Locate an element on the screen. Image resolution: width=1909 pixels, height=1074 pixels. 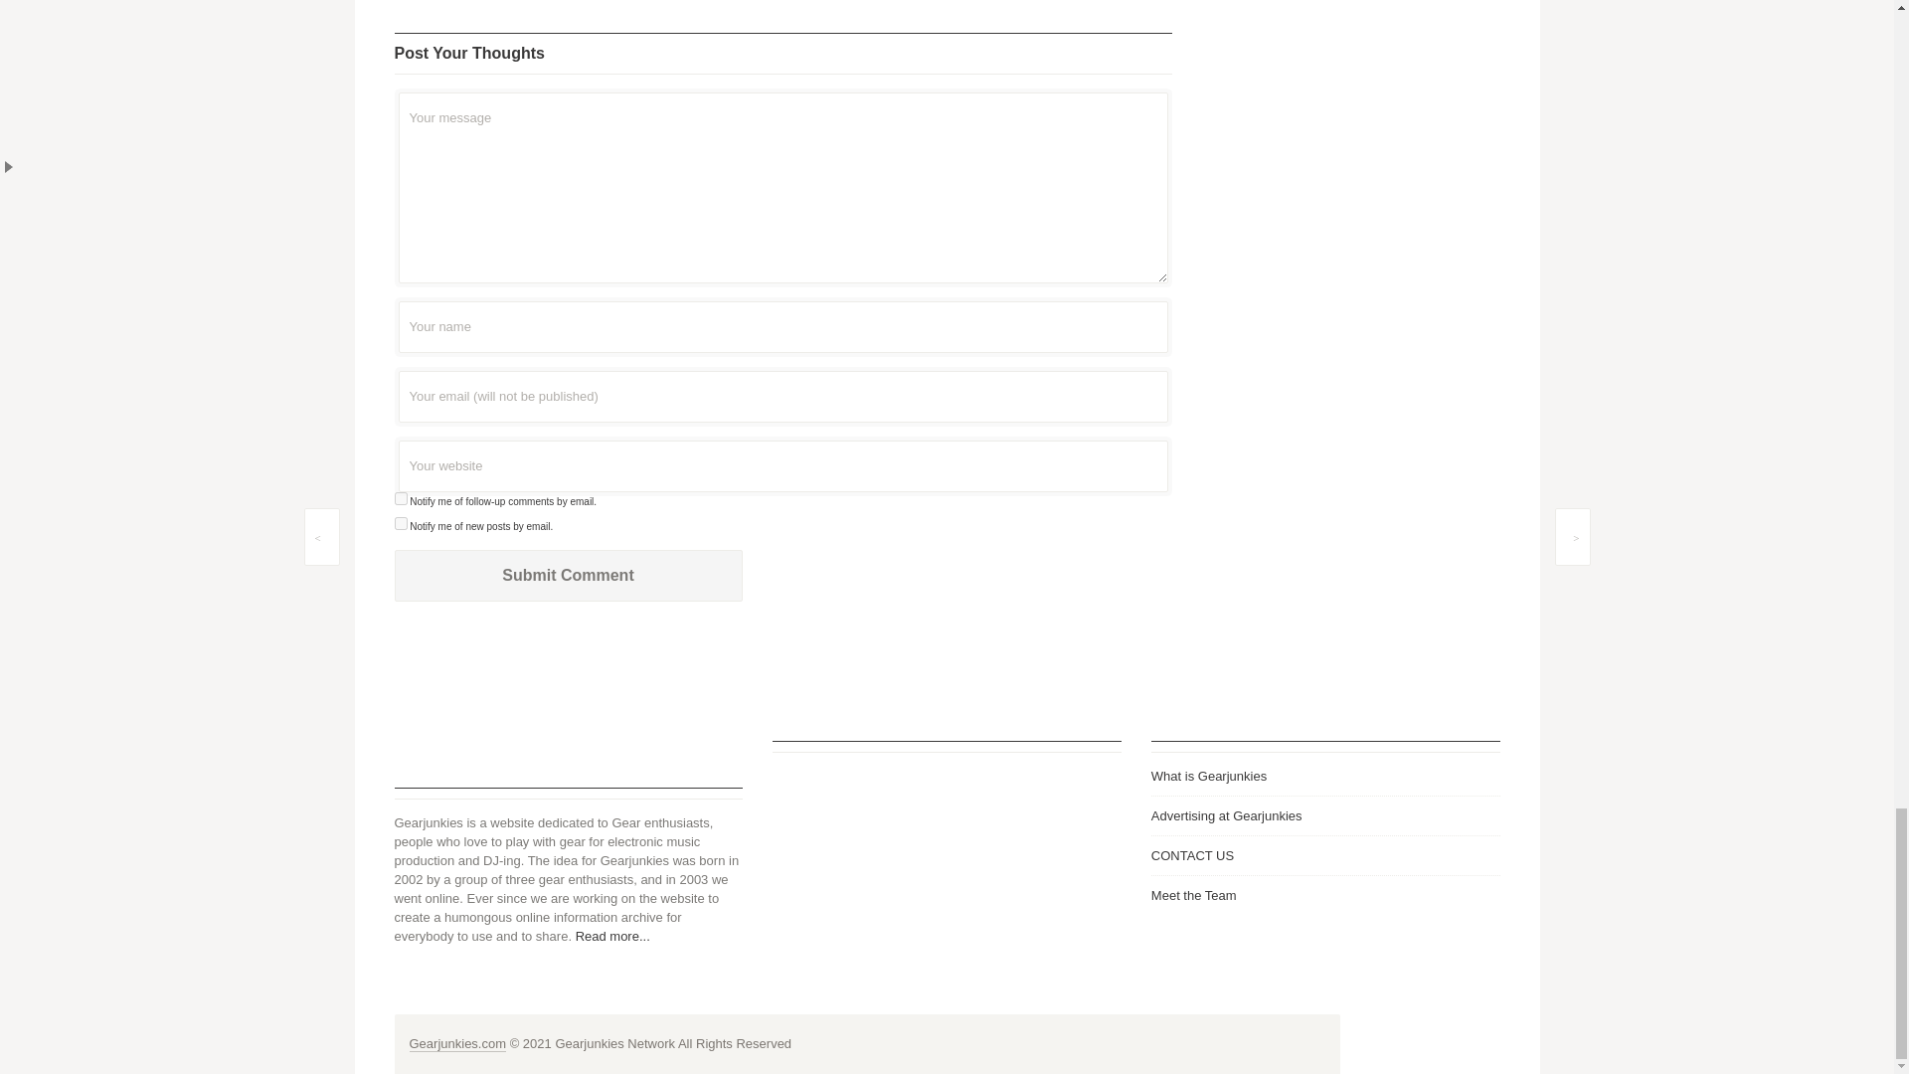
subscribe is located at coordinates (400, 523).